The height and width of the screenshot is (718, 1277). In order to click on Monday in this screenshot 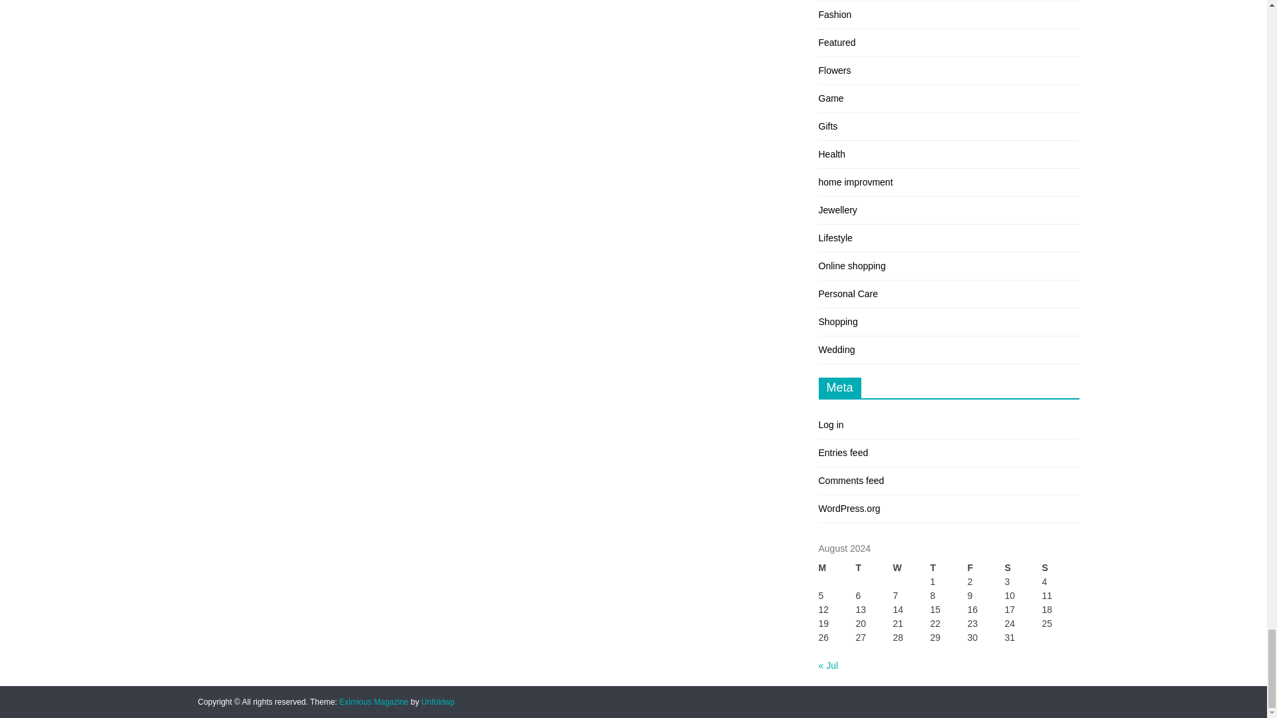, I will do `click(837, 568)`.